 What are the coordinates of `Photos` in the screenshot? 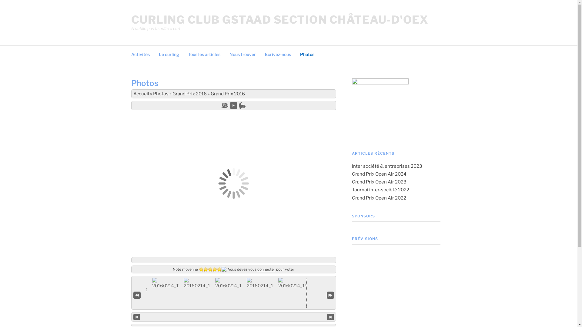 It's located at (307, 54).